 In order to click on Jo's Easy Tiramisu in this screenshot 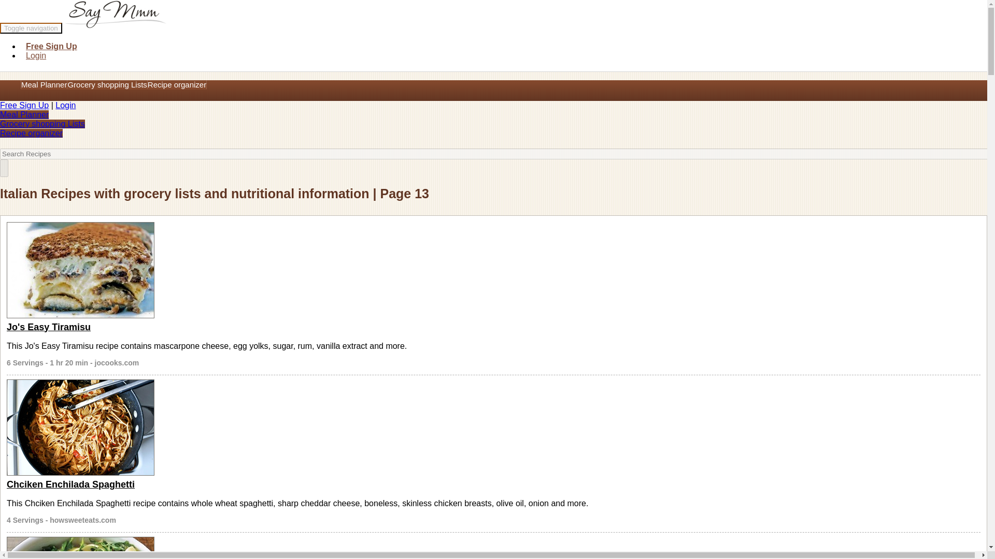, I will do `click(49, 327)`.